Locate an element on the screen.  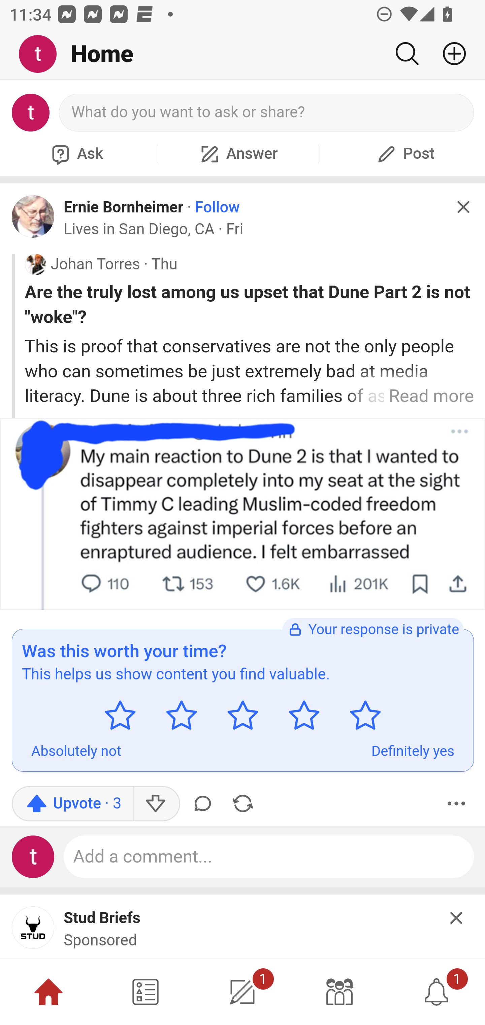
1 is located at coordinates (437, 992).